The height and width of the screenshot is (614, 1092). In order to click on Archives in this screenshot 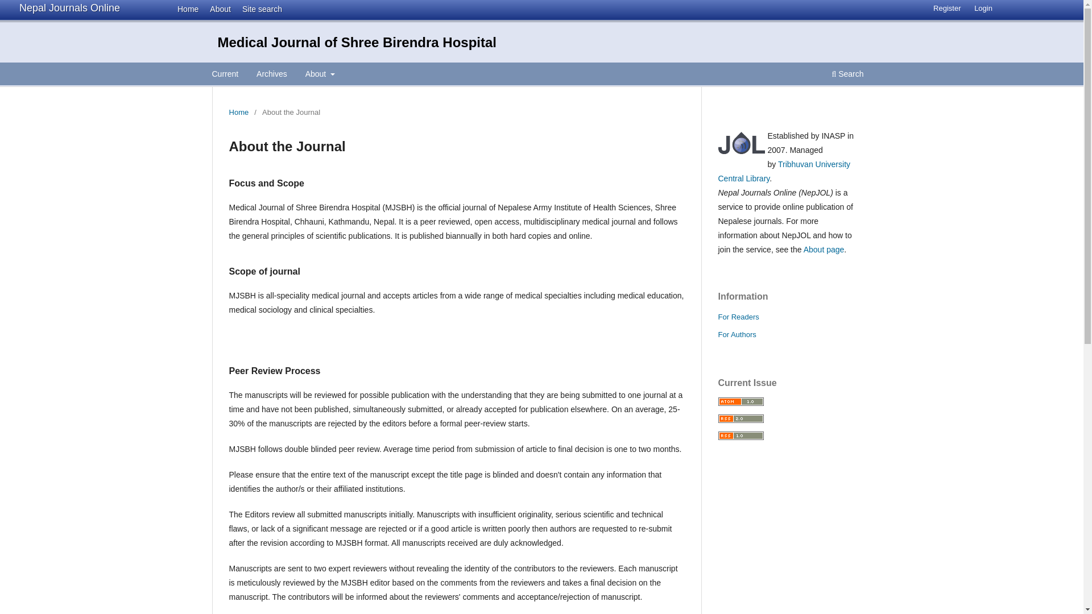, I will do `click(272, 75)`.